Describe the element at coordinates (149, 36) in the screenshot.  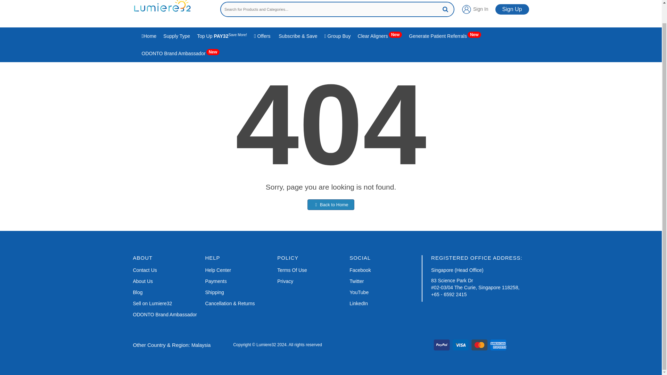
I see `Home` at that location.